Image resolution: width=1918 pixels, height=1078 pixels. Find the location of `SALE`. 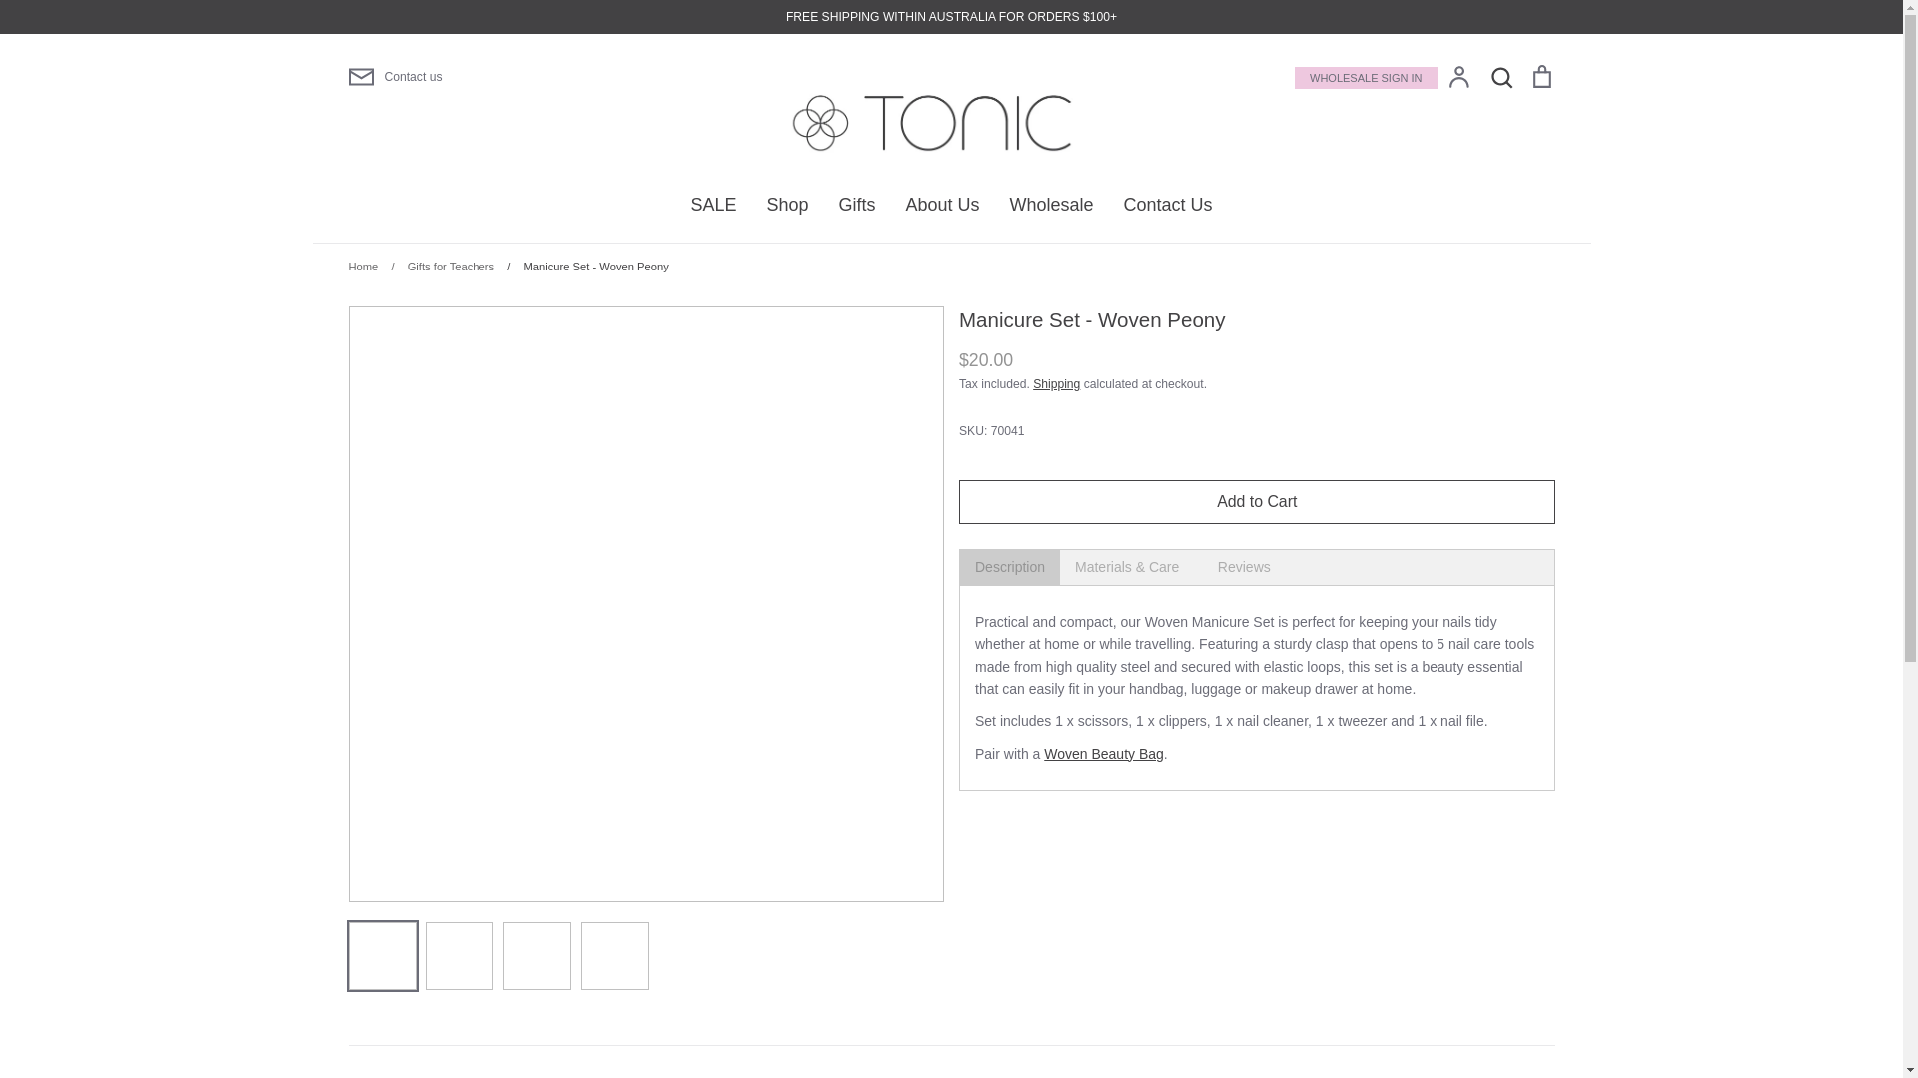

SALE is located at coordinates (713, 204).